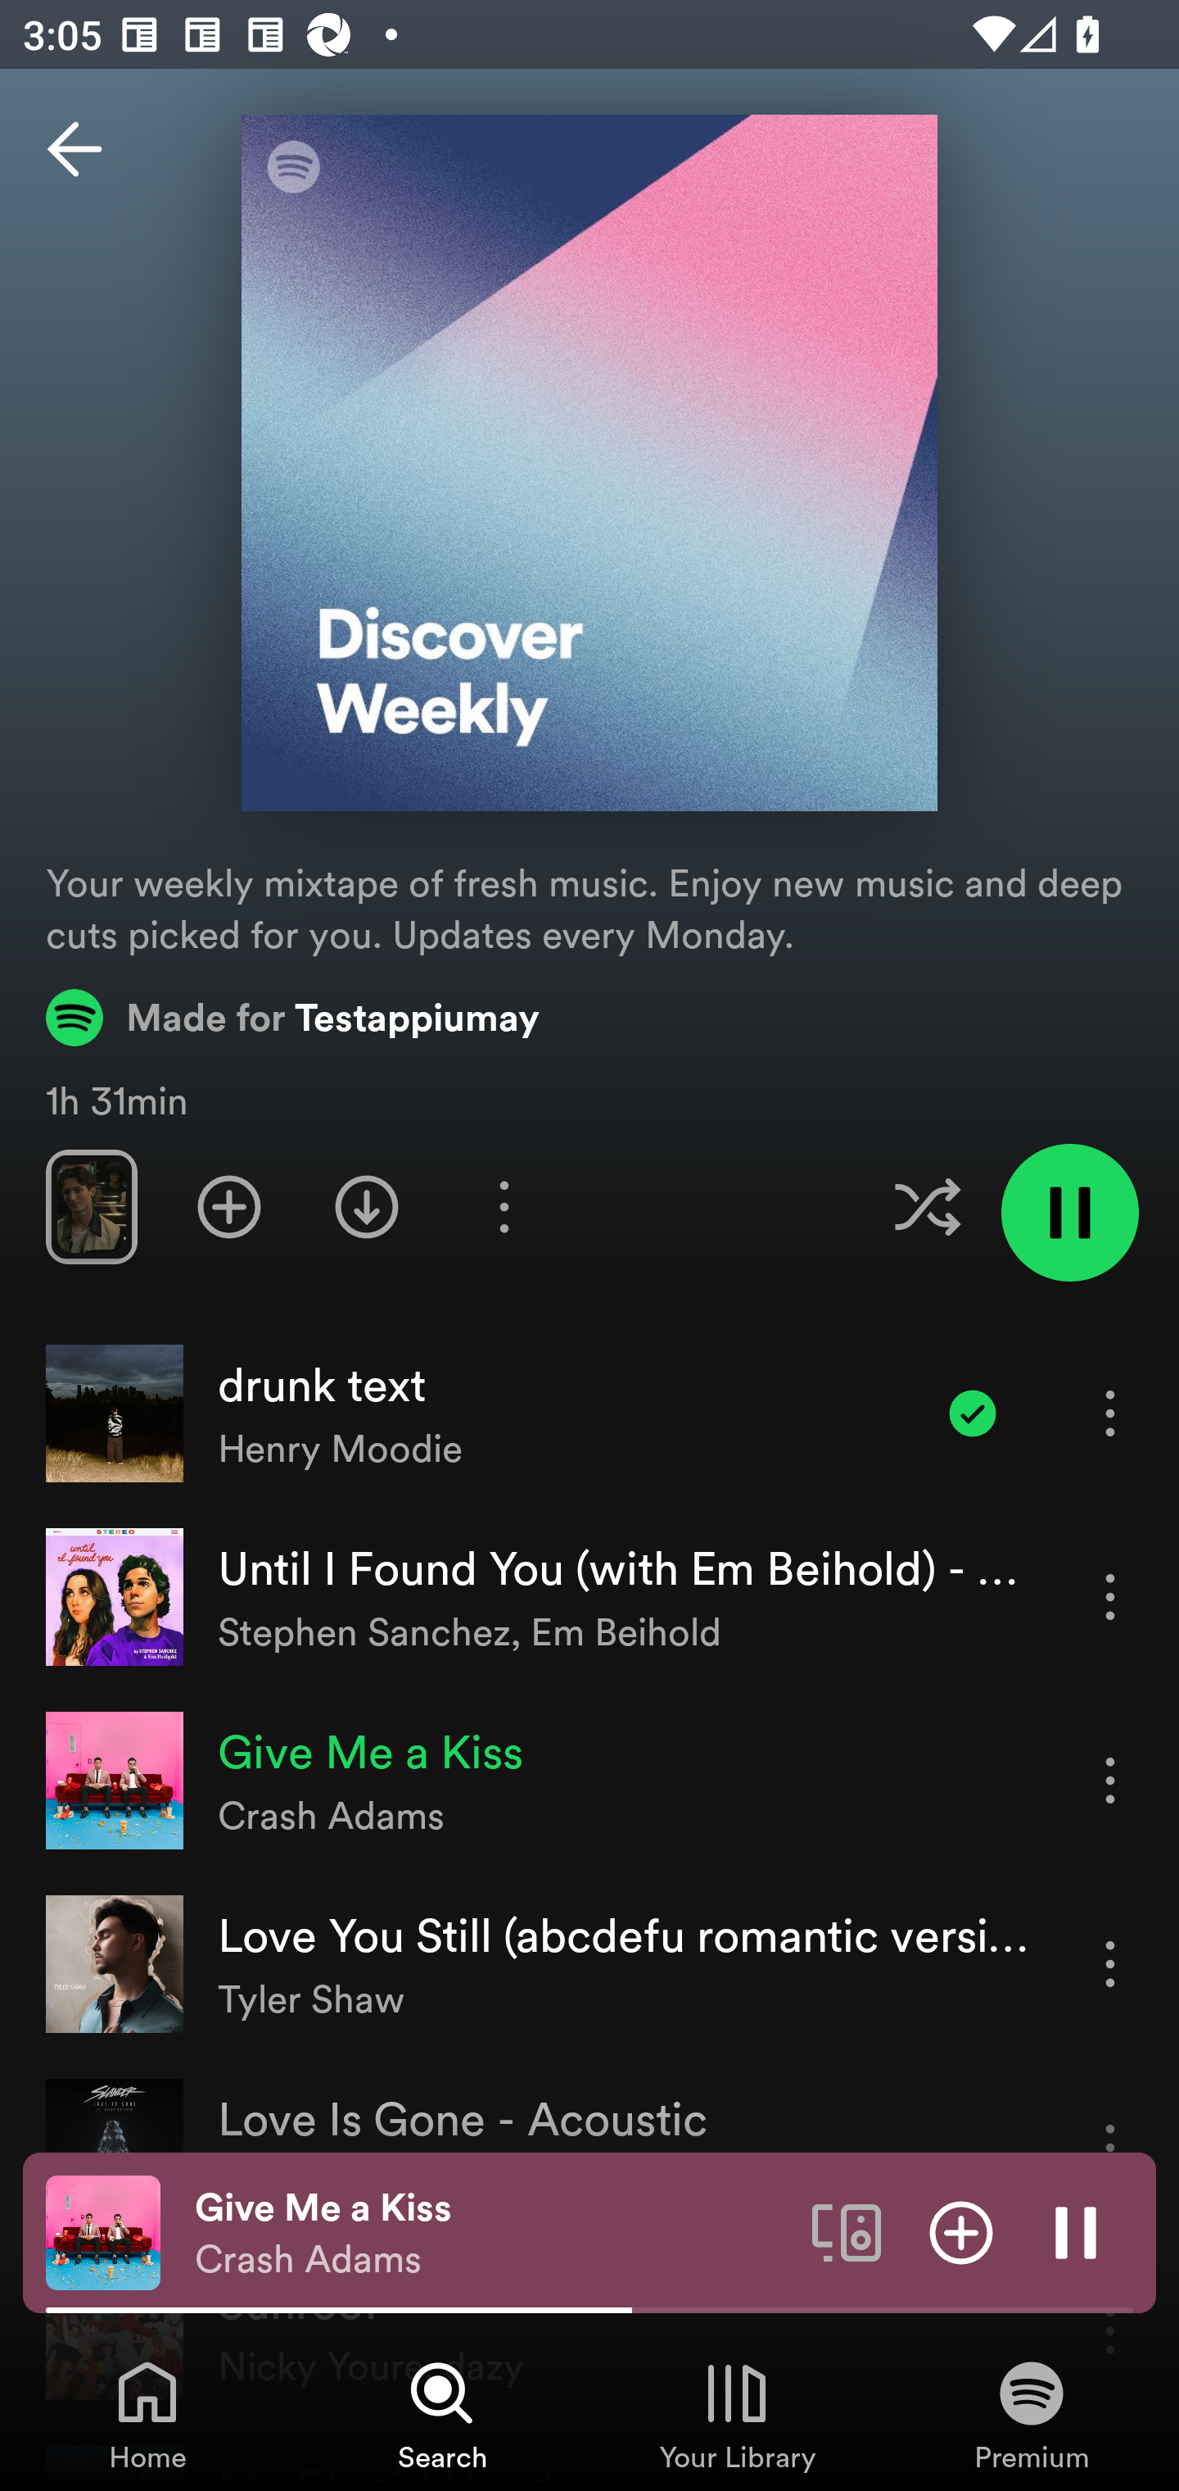  Describe the element at coordinates (973, 1413) in the screenshot. I see `Item added` at that location.